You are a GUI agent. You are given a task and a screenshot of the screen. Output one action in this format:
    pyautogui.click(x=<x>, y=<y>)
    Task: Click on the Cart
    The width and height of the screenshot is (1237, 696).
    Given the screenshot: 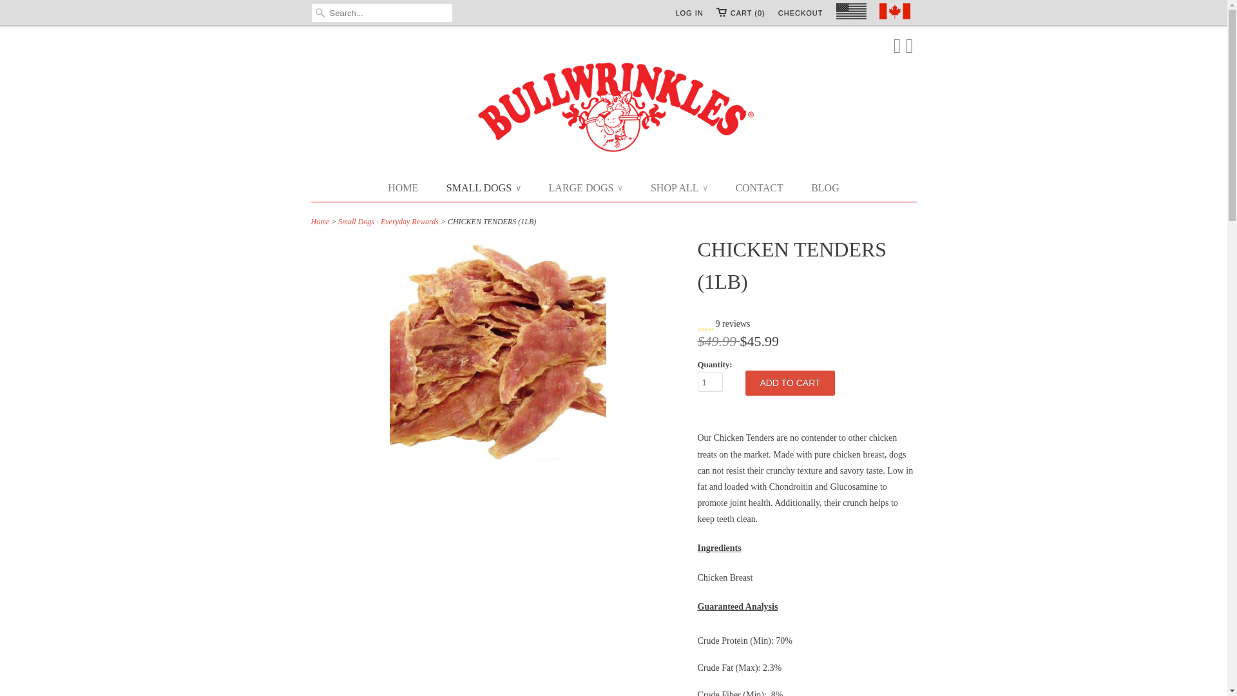 What is the action you would take?
    pyautogui.click(x=741, y=13)
    